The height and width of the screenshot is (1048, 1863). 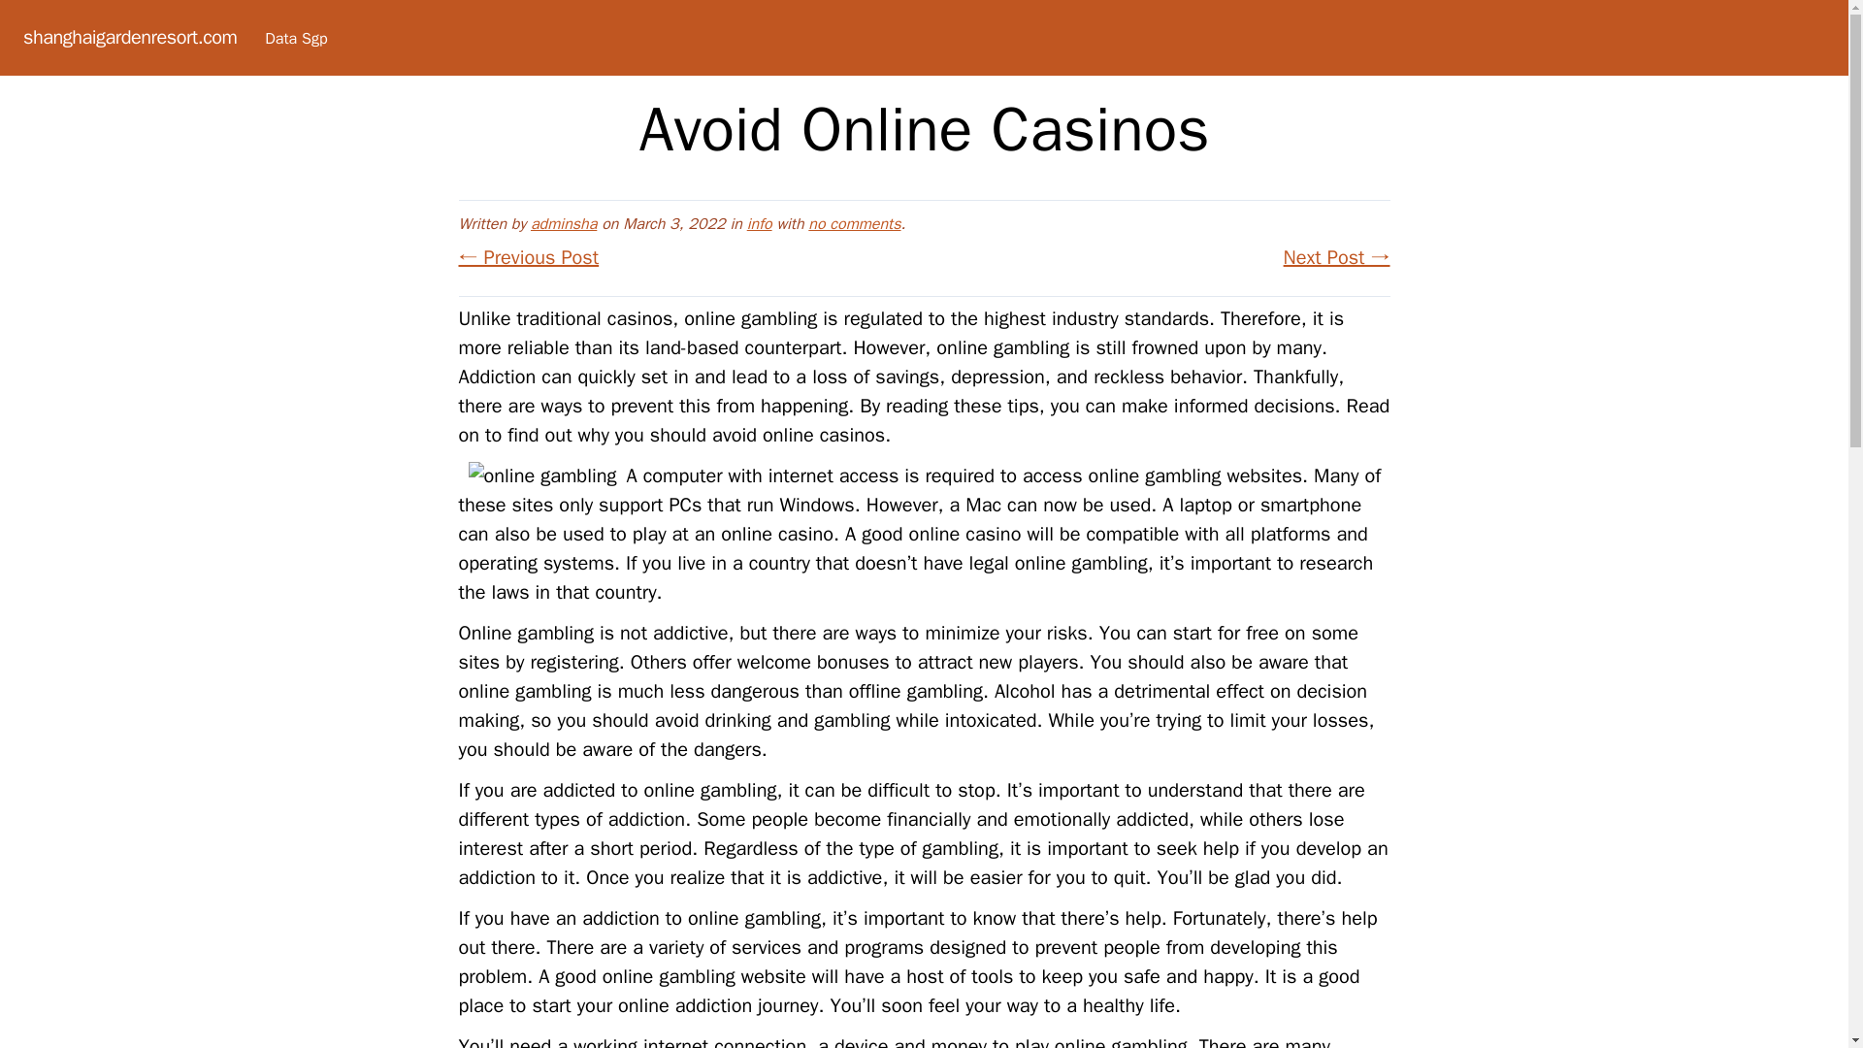 I want to click on adminsha, so click(x=563, y=223).